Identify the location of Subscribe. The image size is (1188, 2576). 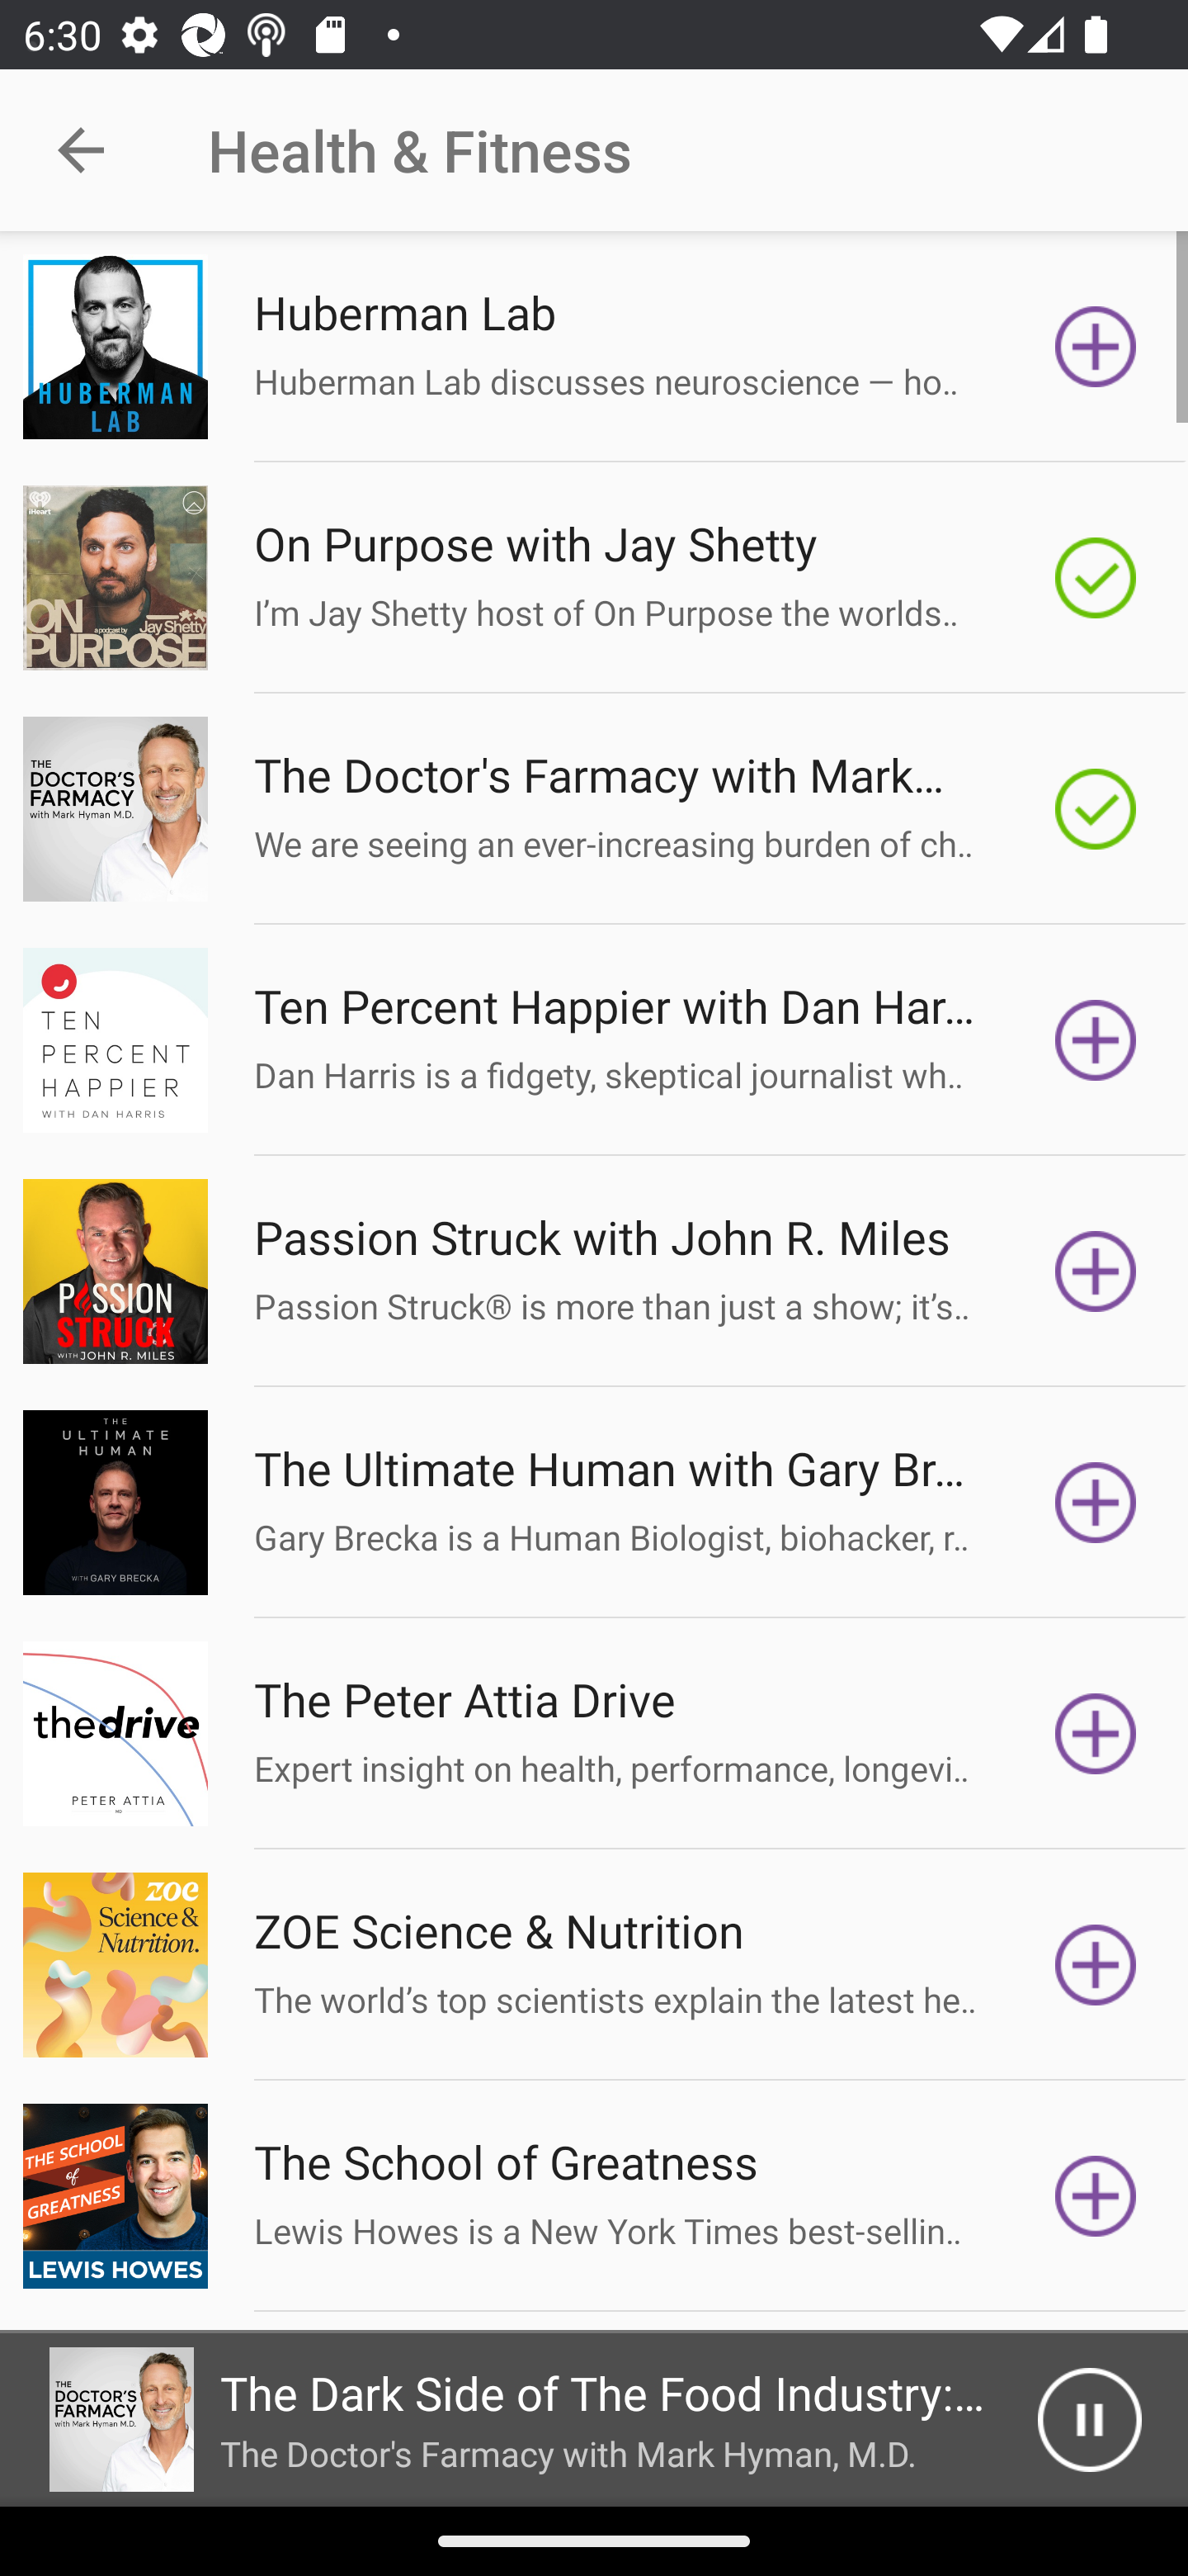
(1096, 1734).